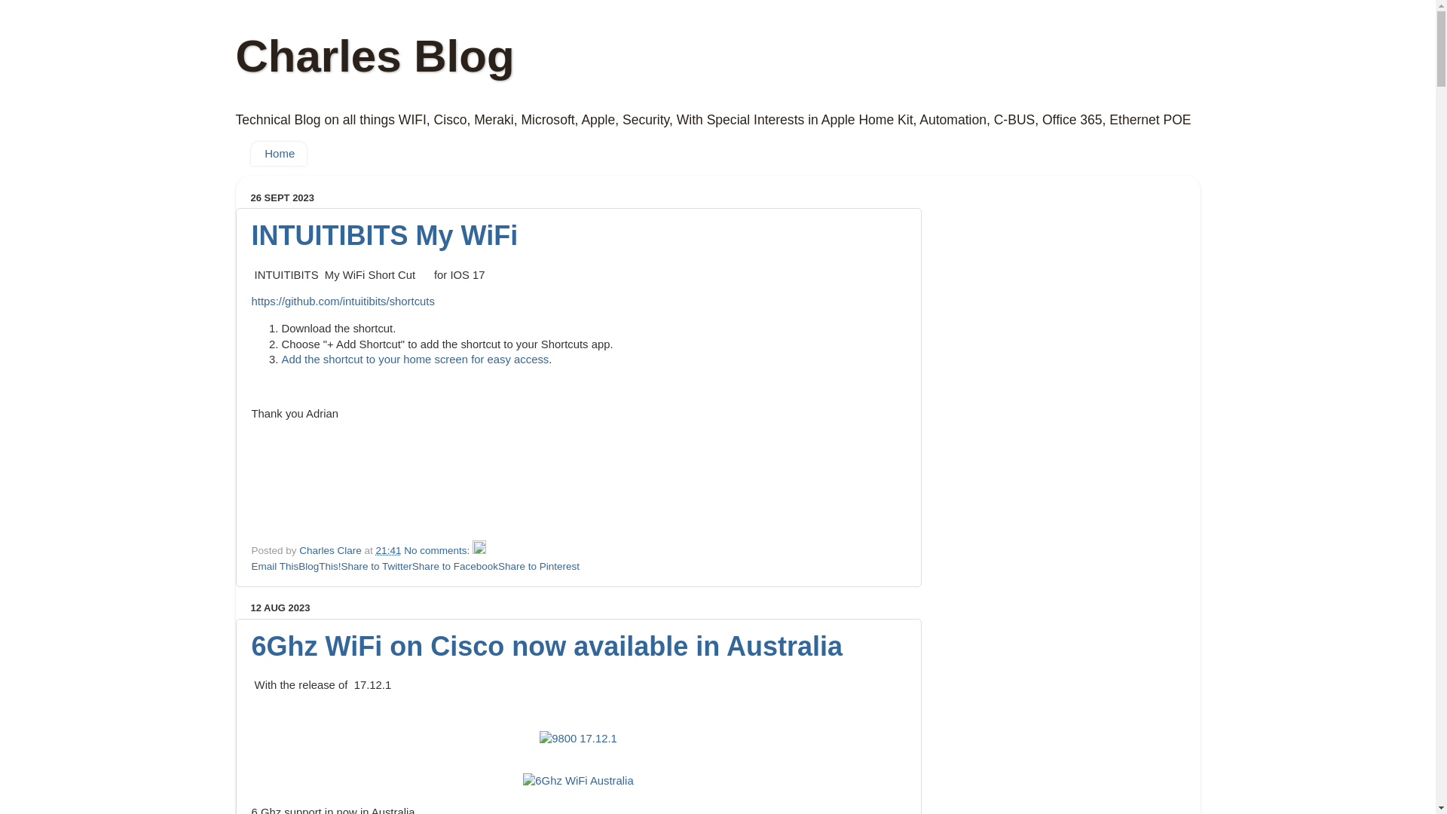  Describe the element at coordinates (416, 360) in the screenshot. I see `Add the shortcut to your home screen for easy access` at that location.